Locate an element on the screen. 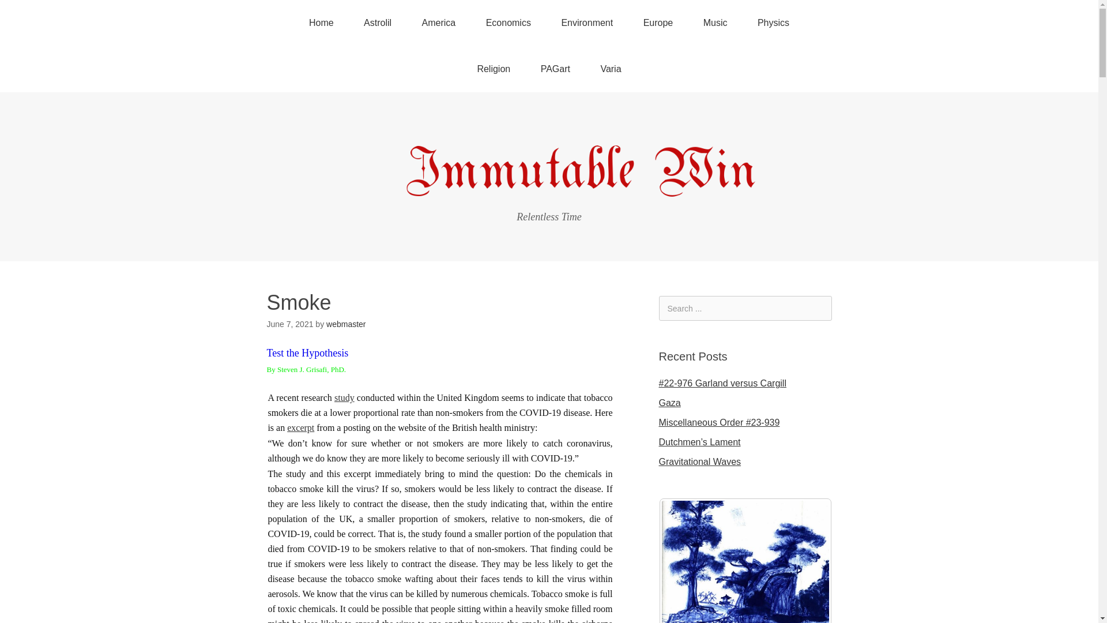  Monday, June 7, 2021, 10:28 am is located at coordinates (289, 324).